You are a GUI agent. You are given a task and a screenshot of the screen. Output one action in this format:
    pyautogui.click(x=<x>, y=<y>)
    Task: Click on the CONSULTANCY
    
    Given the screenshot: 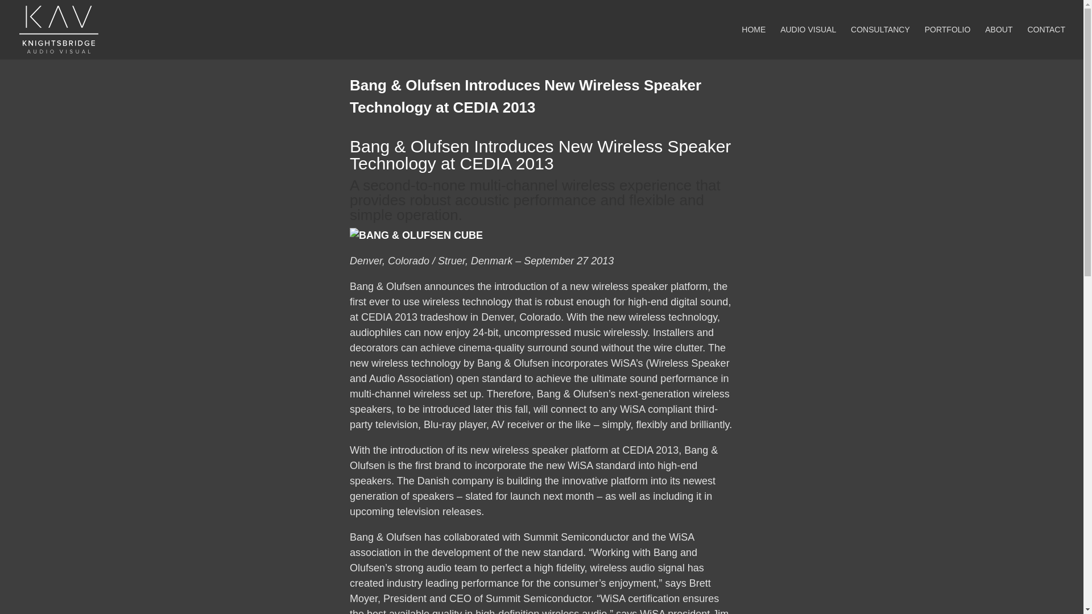 What is the action you would take?
    pyautogui.click(x=880, y=42)
    